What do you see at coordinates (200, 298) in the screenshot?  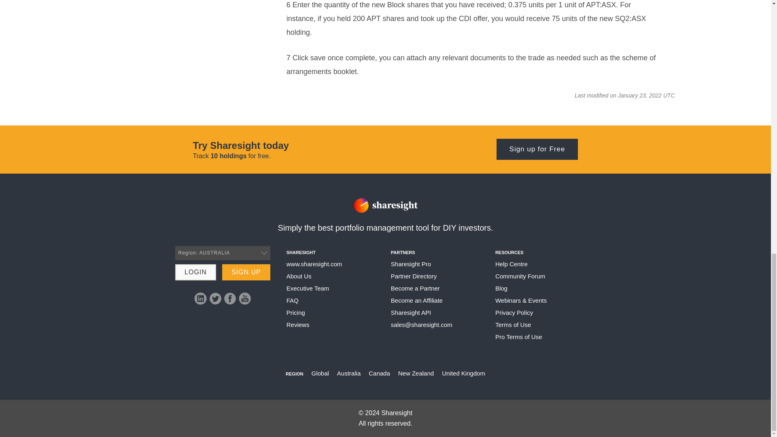 I see `Check us out on LinkedIn` at bounding box center [200, 298].